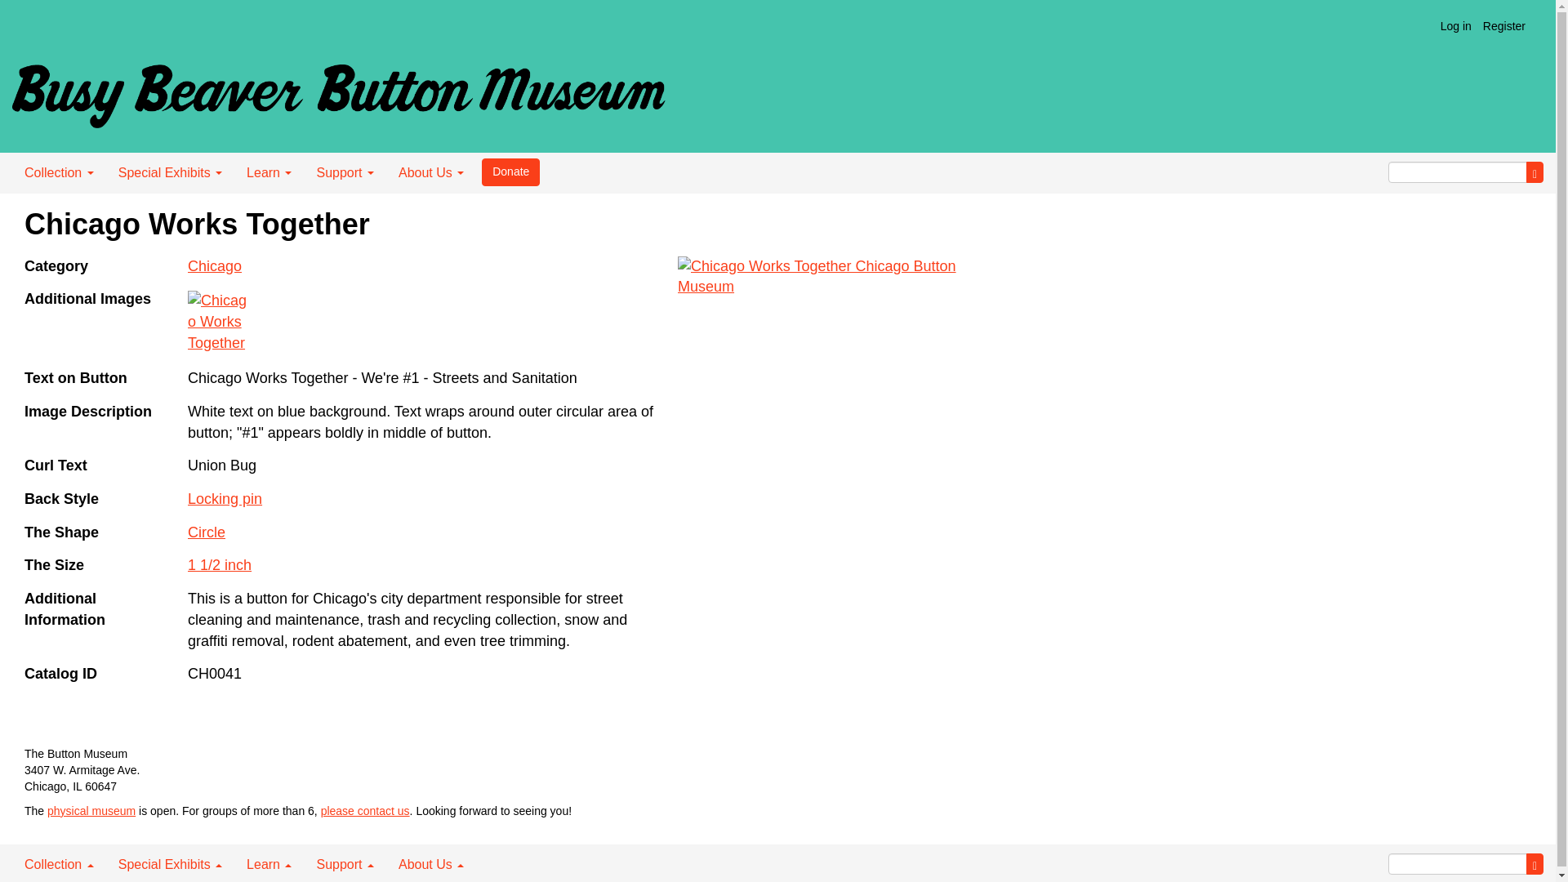 This screenshot has height=882, width=1568. Describe the element at coordinates (431, 172) in the screenshot. I see `About Us` at that location.